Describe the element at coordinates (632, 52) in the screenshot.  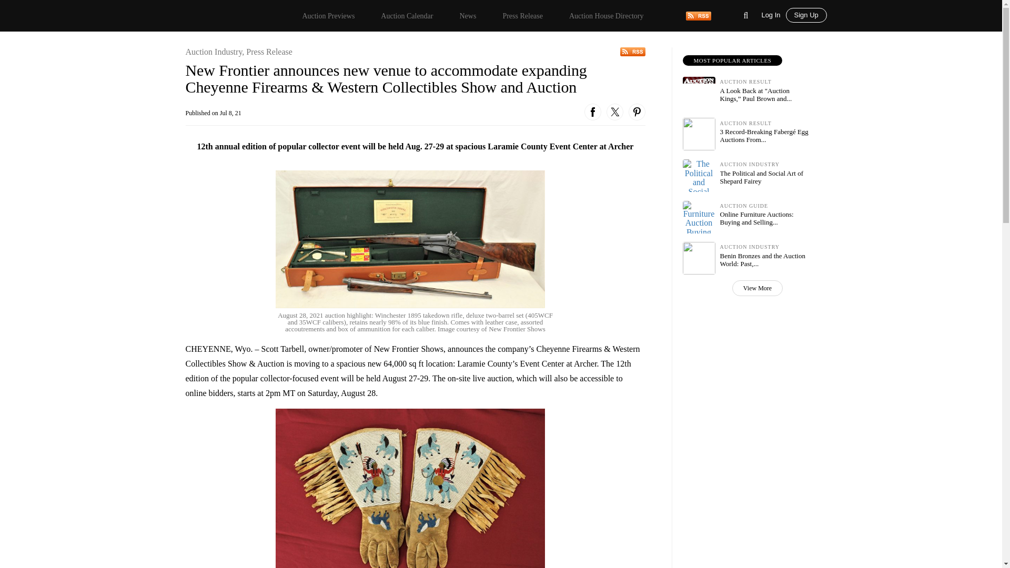
I see `View Our News Feed` at that location.